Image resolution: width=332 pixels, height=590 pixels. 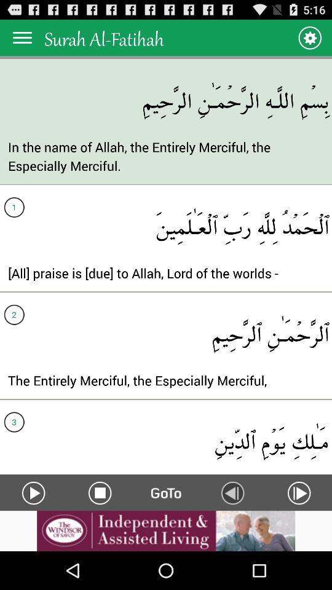 What do you see at coordinates (310, 37) in the screenshot?
I see `app settings` at bounding box center [310, 37].